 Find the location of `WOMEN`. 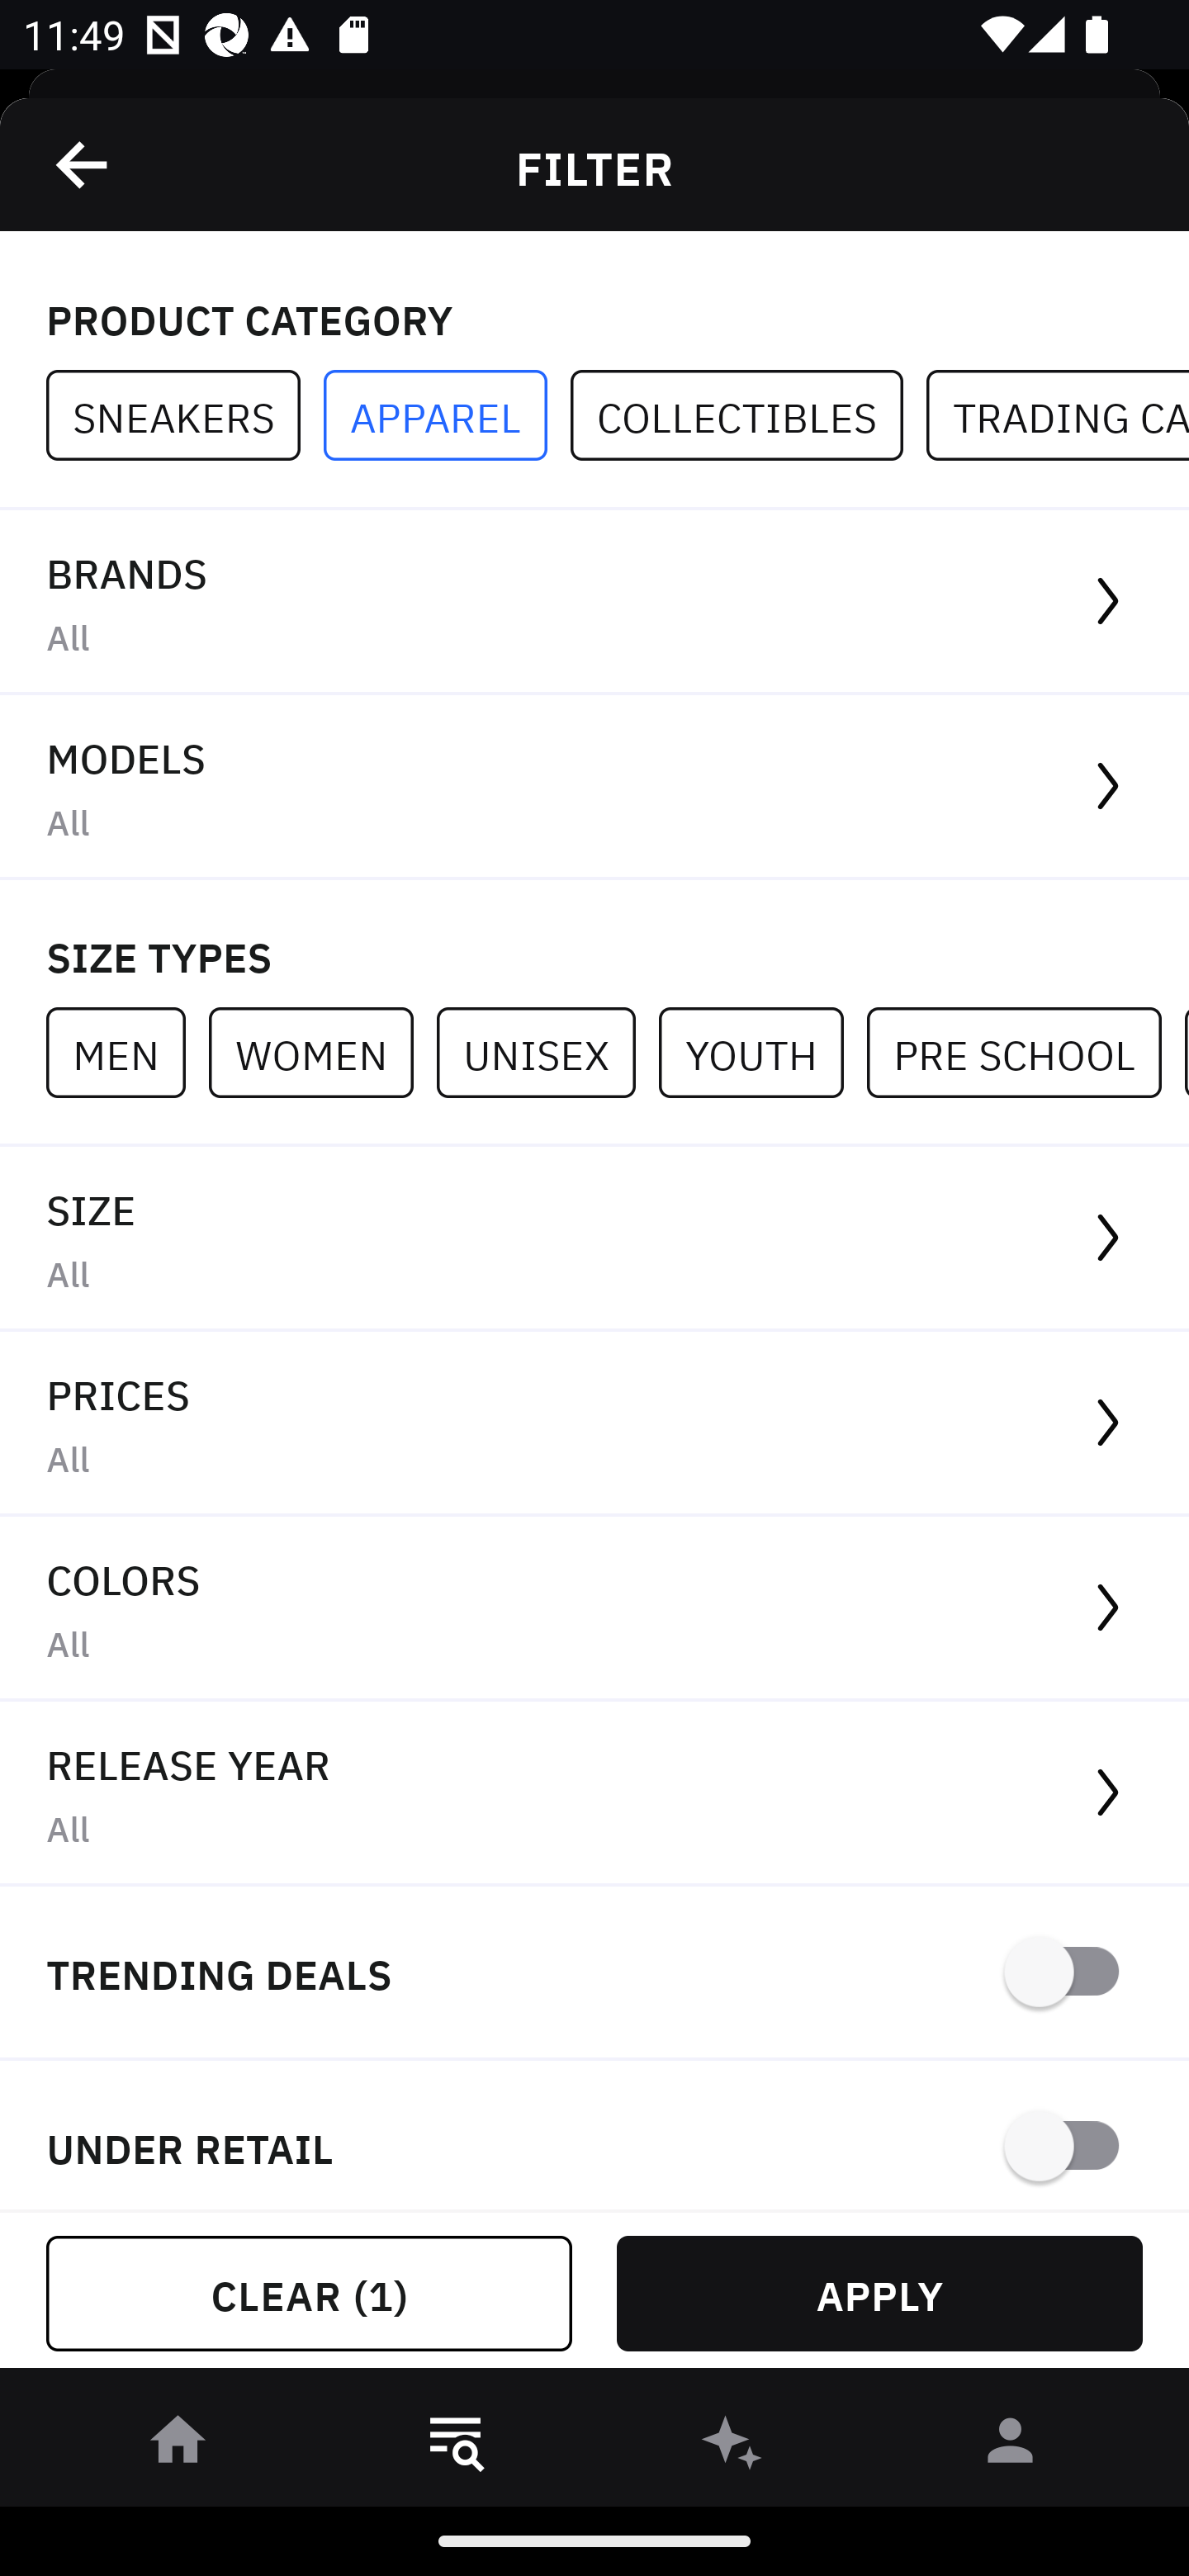

WOMEN is located at coordinates (322, 1052).